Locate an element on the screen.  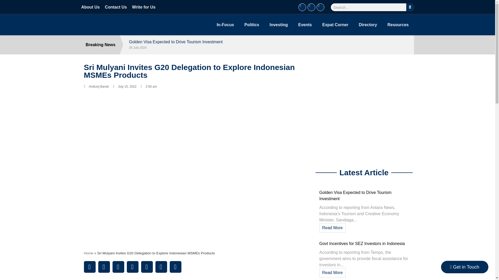
Golden Visa Expected to Drive Tourism Investment is located at coordinates (269, 42).